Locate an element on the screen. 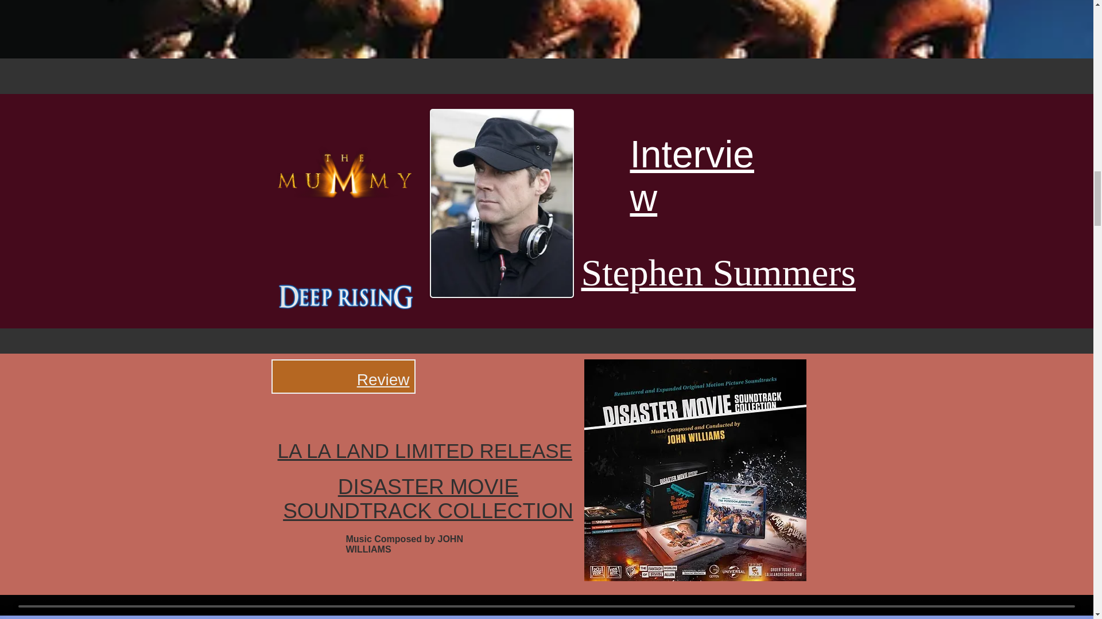 Image resolution: width=1102 pixels, height=619 pixels. Interview is located at coordinates (692, 176).